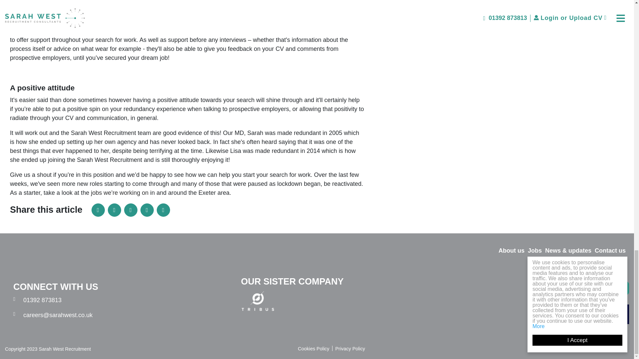 This screenshot has width=639, height=359. I want to click on About us, so click(511, 251).